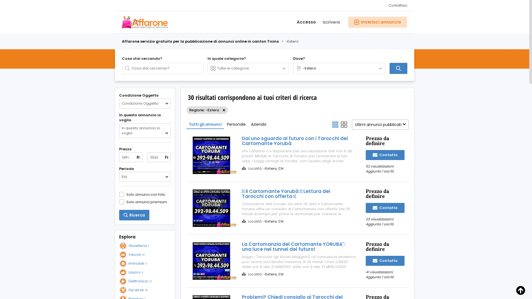 The image size is (532, 299). Describe the element at coordinates (236, 124) in the screenshot. I see `Personale` at that location.